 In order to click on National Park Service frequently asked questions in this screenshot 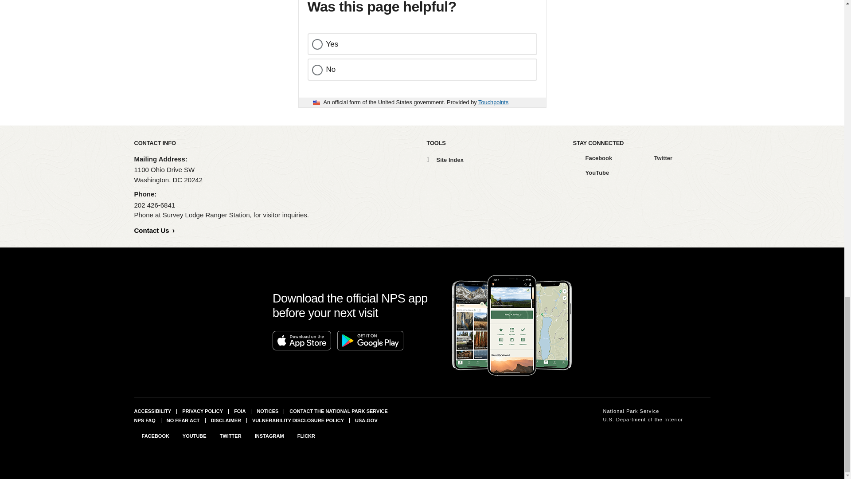, I will do `click(144, 420)`.